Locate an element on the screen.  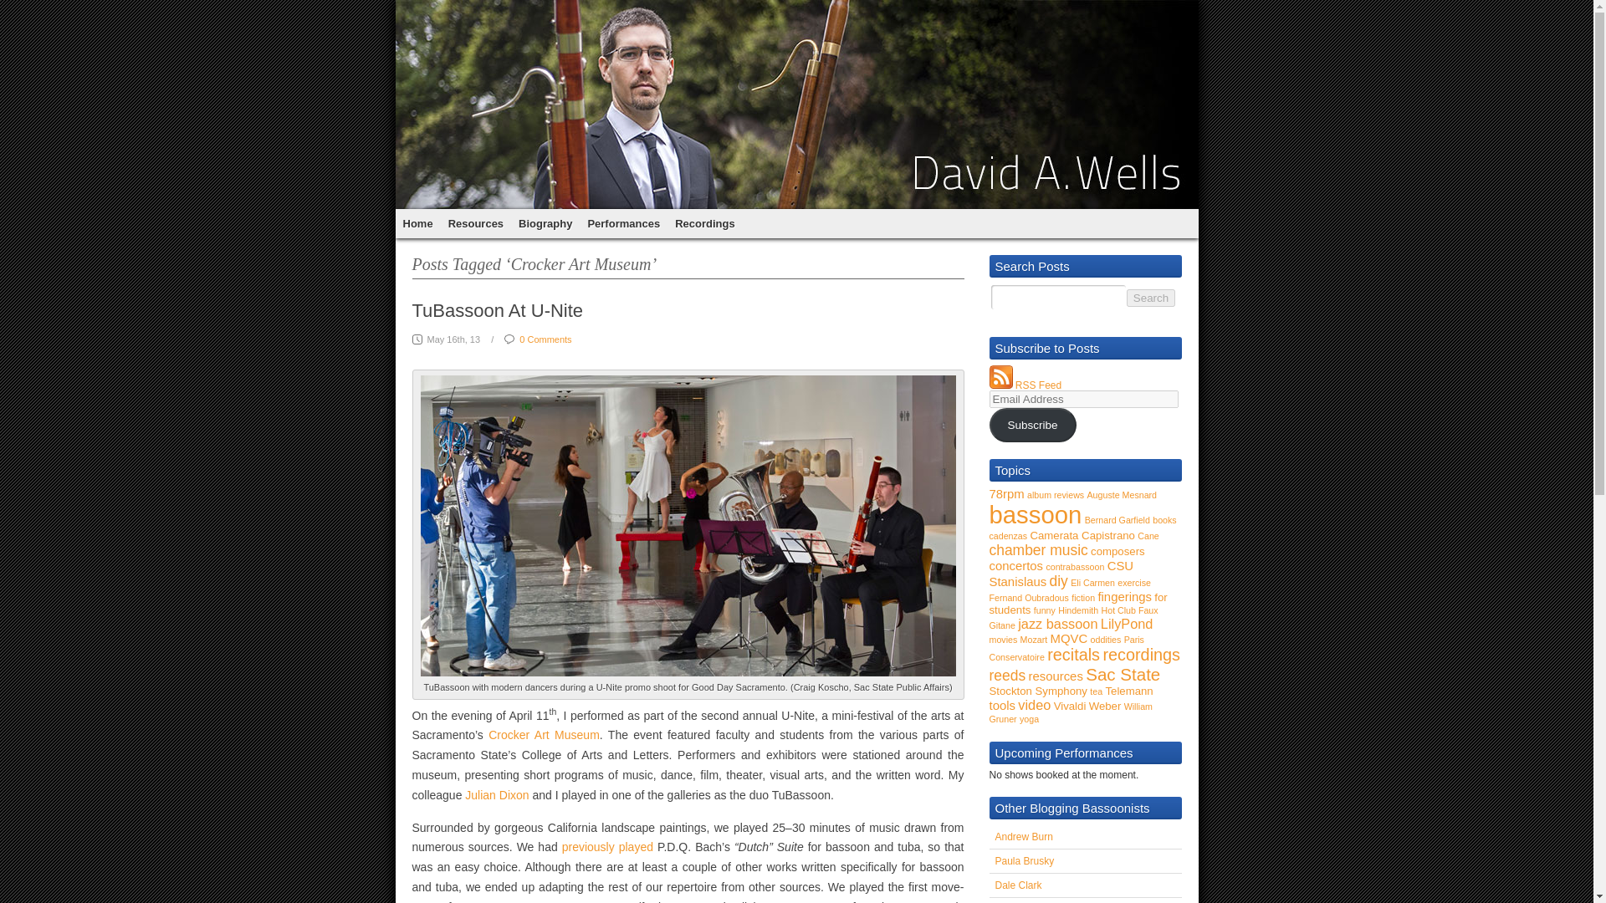
Paula Brusky, PhD is located at coordinates (1025, 860).